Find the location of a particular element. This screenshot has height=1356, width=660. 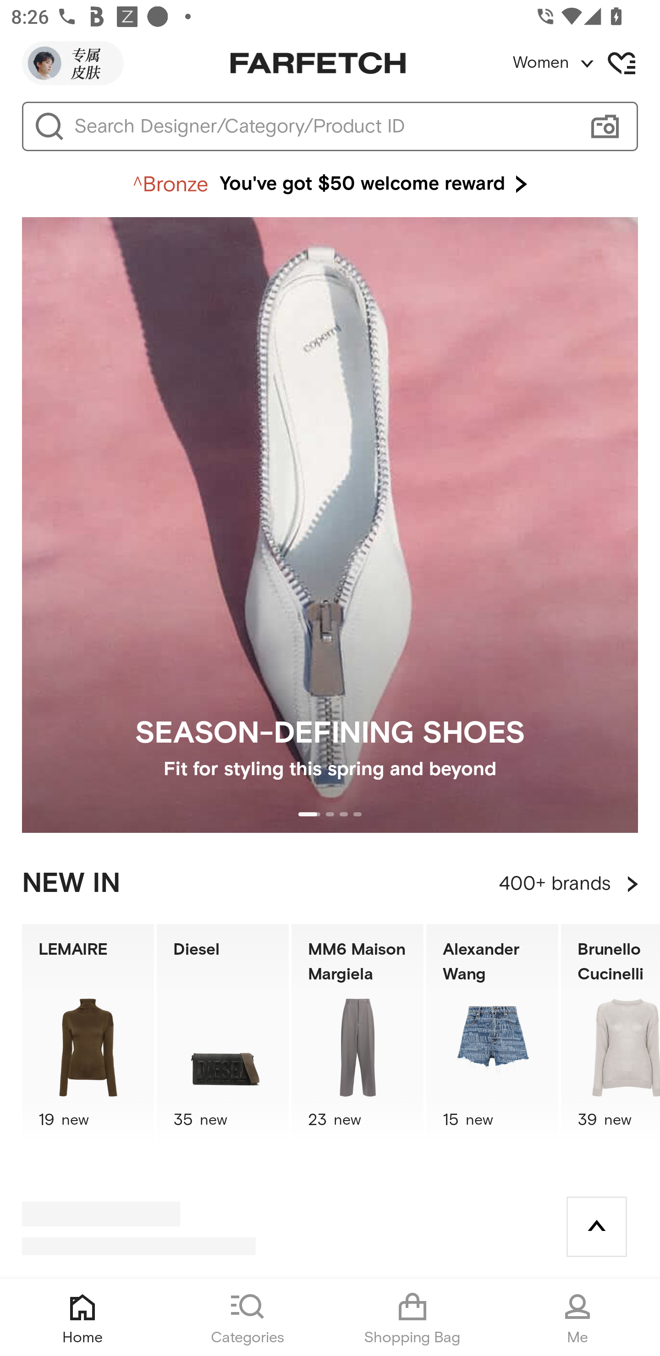

Categories is located at coordinates (247, 1318).